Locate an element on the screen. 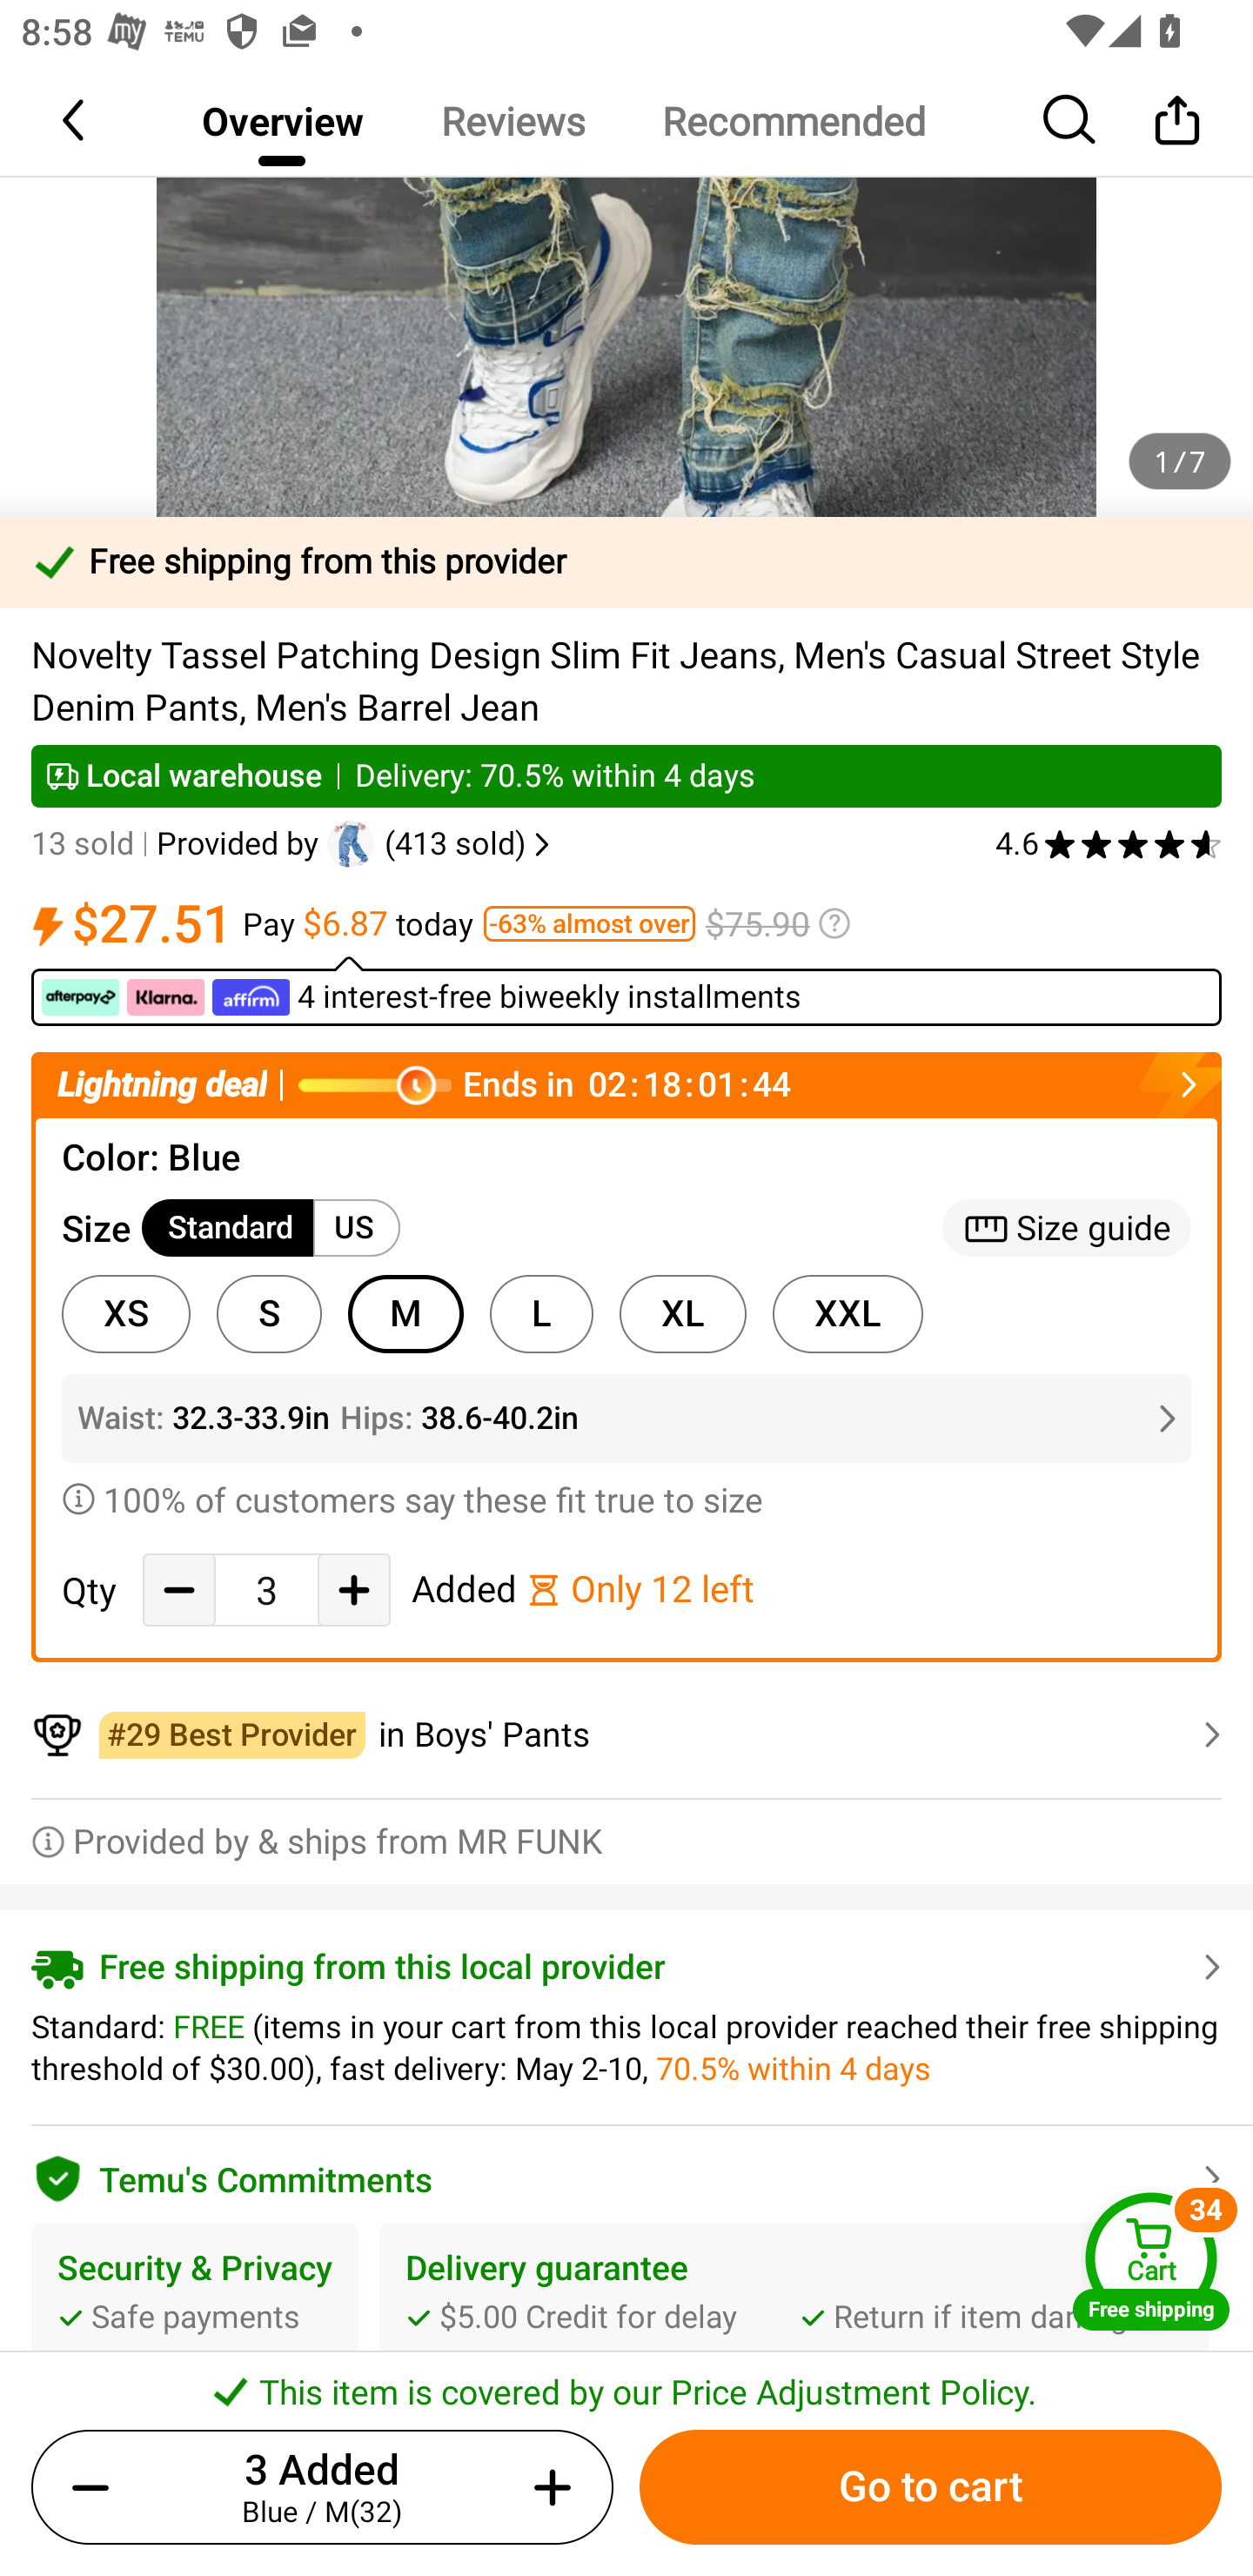 The height and width of the screenshot is (2576, 1253). Security & Privacy Safe payments Secure privacy is located at coordinates (195, 2317).